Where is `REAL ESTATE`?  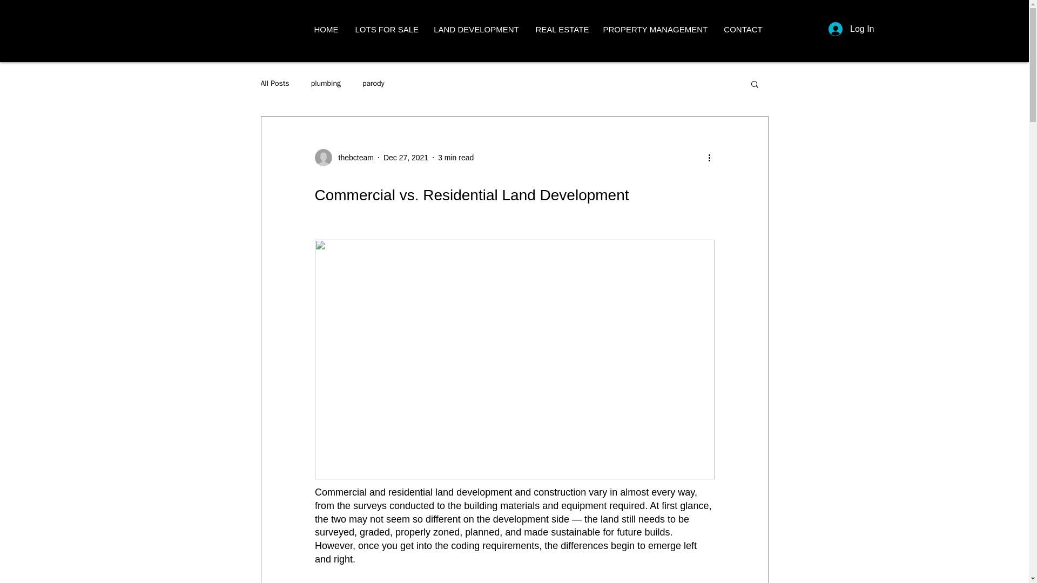 REAL ESTATE is located at coordinates (561, 29).